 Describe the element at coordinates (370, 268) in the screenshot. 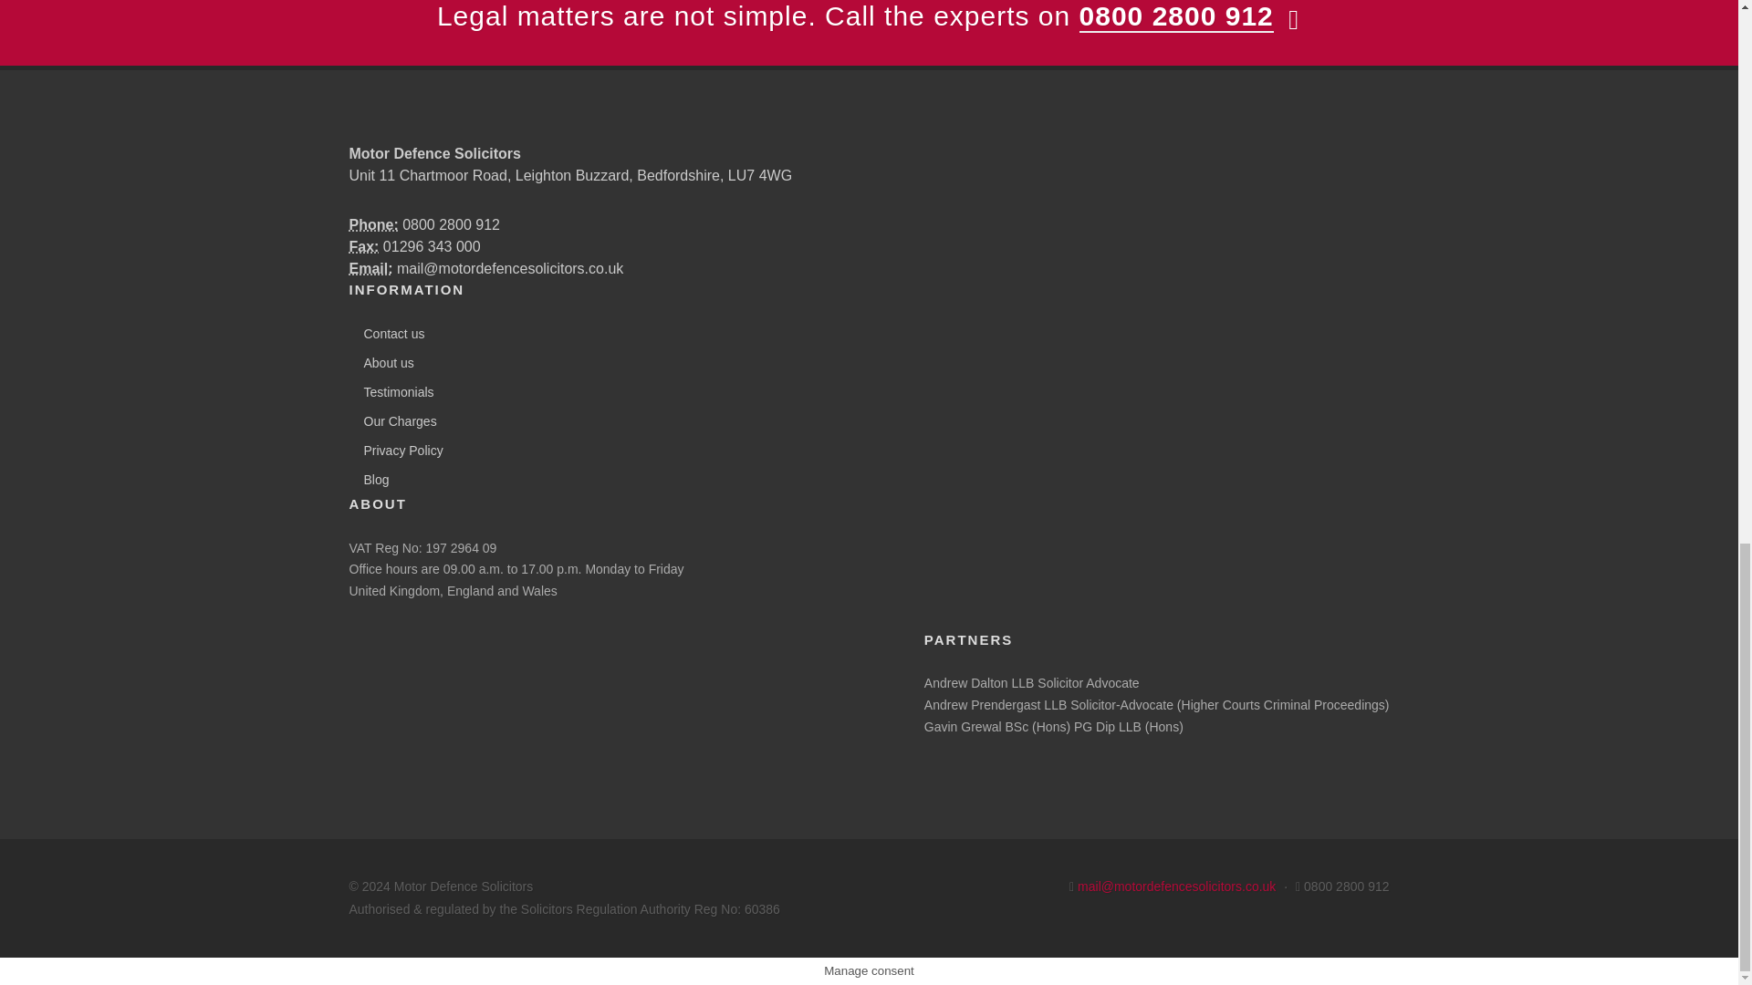

I see `Email Address` at that location.